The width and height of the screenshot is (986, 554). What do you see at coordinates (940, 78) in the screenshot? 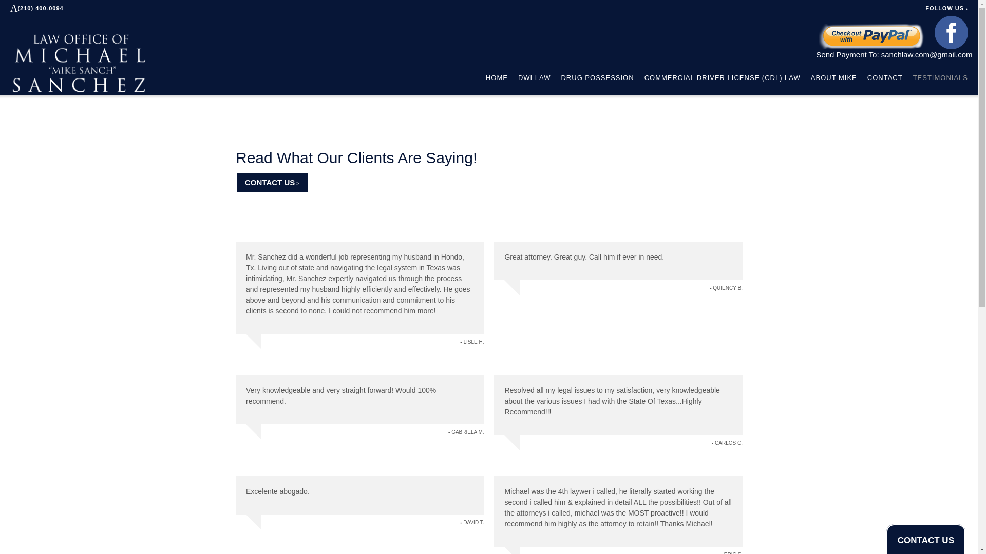
I see `TESTIMONIALS` at bounding box center [940, 78].